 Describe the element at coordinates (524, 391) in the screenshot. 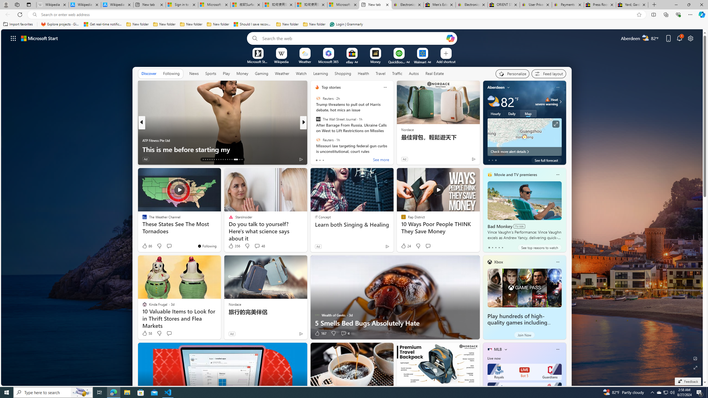

I see `Blue Jays LIVE Bot 4 Red Sox` at that location.